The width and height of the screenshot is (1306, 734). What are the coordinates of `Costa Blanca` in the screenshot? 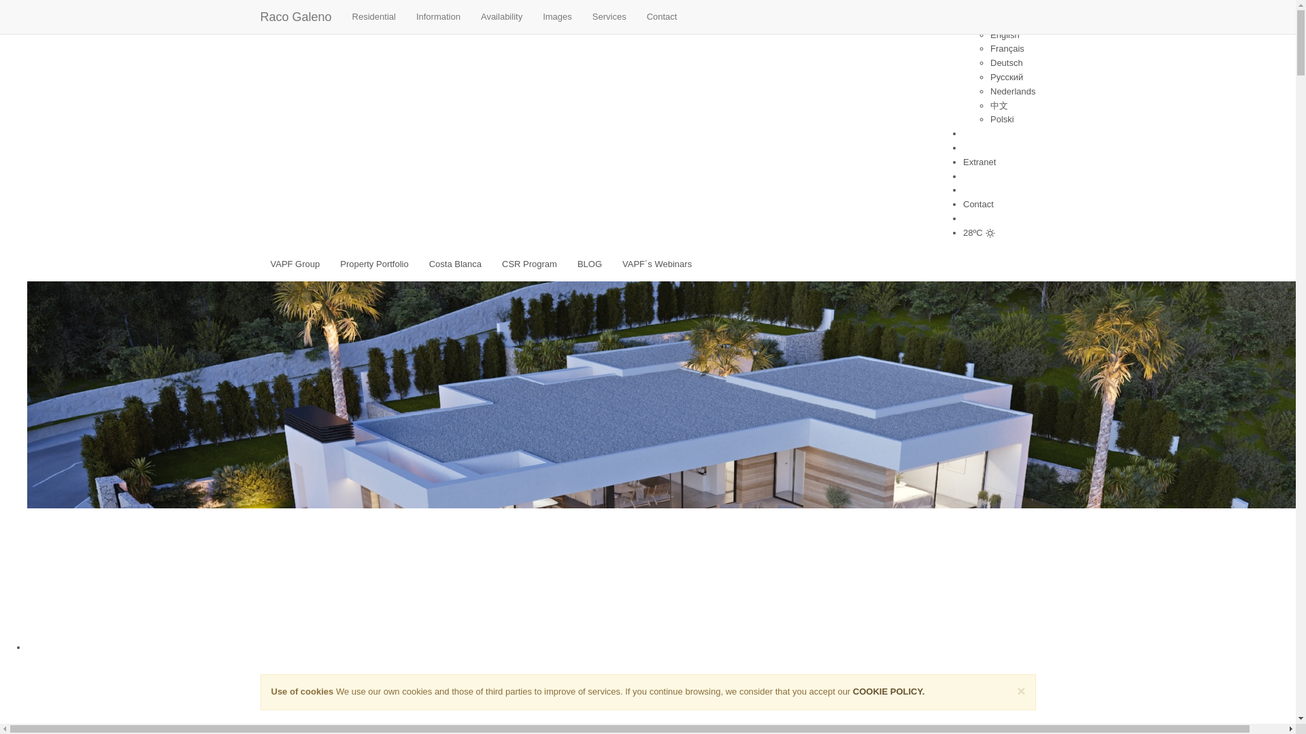 It's located at (456, 264).